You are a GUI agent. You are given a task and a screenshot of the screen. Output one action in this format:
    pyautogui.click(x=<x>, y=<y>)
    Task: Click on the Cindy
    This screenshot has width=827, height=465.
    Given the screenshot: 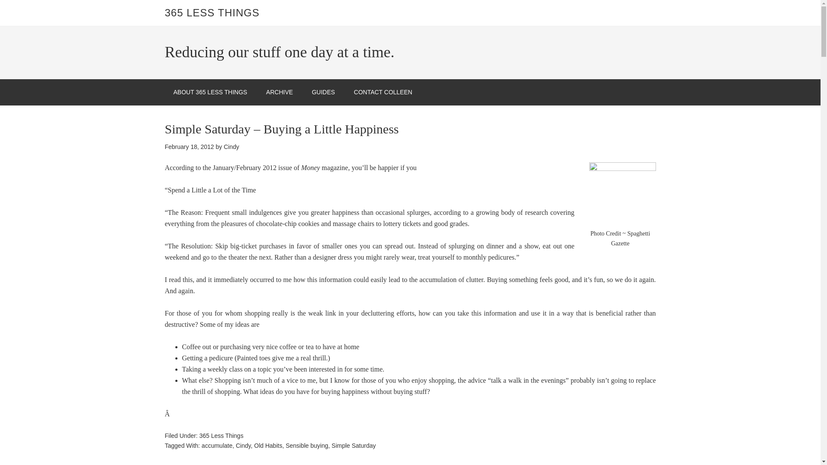 What is the action you would take?
    pyautogui.click(x=231, y=146)
    